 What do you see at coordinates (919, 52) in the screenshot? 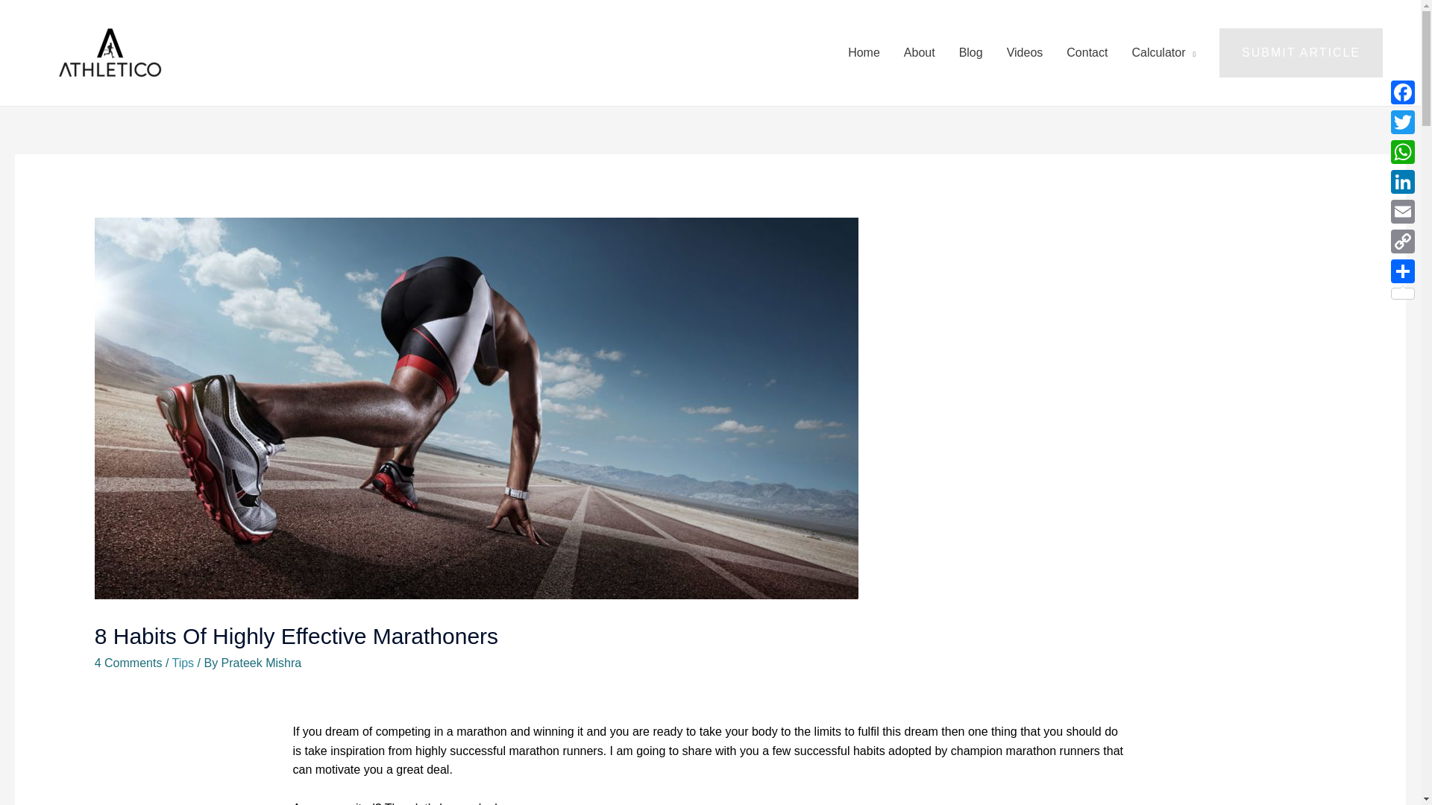
I see `About` at bounding box center [919, 52].